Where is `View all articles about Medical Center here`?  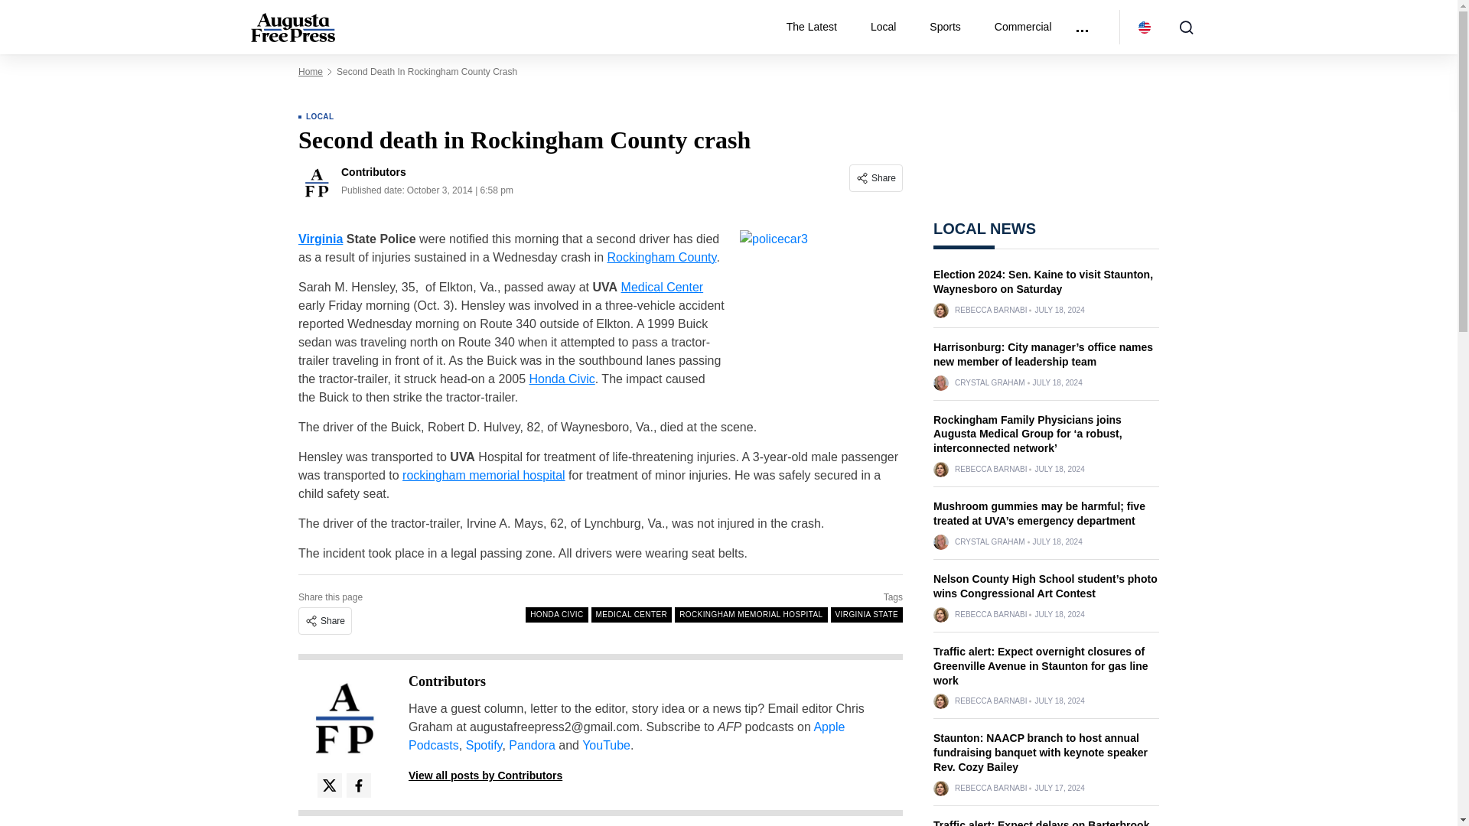 View all articles about Medical Center here is located at coordinates (663, 288).